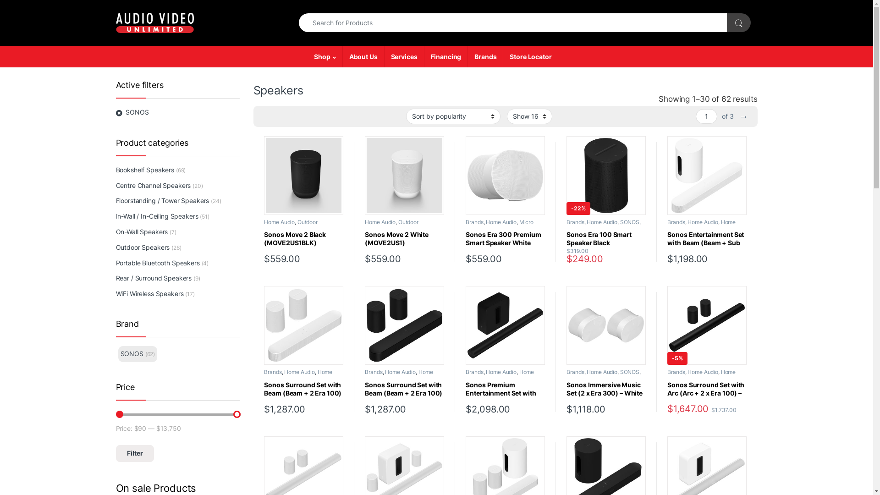 The width and height of the screenshot is (880, 495). Describe the element at coordinates (630, 372) in the screenshot. I see `SONOS` at that location.